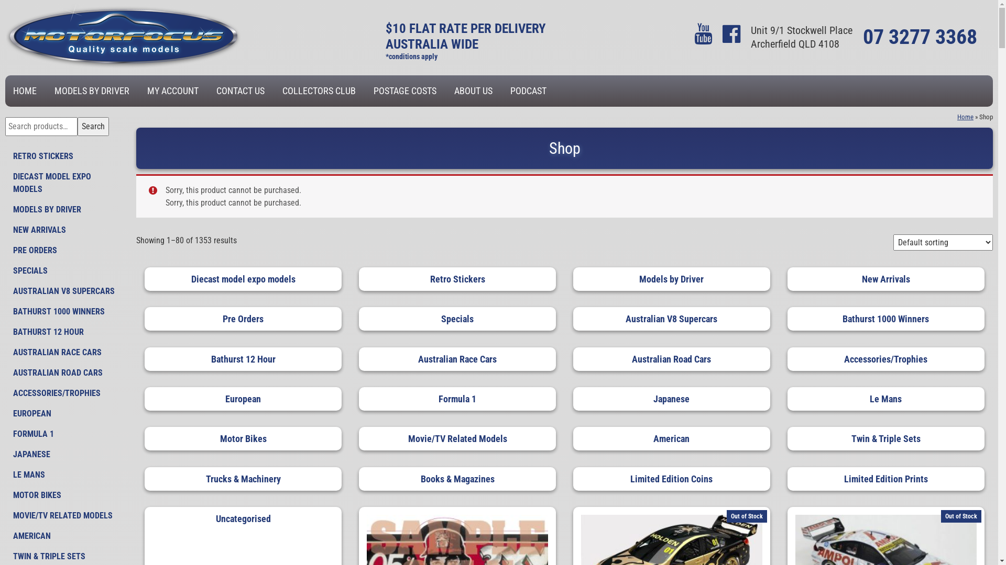 This screenshot has height=565, width=1006. What do you see at coordinates (672, 479) in the screenshot?
I see `Limited Edition Coins` at bounding box center [672, 479].